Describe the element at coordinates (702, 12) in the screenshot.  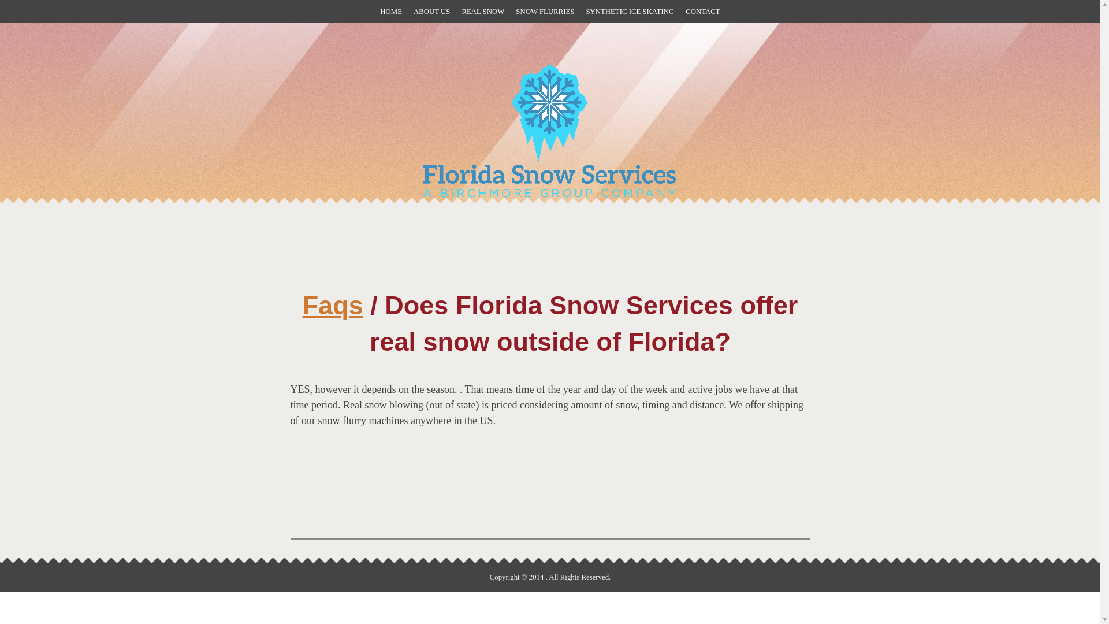
I see `CONTACT` at that location.